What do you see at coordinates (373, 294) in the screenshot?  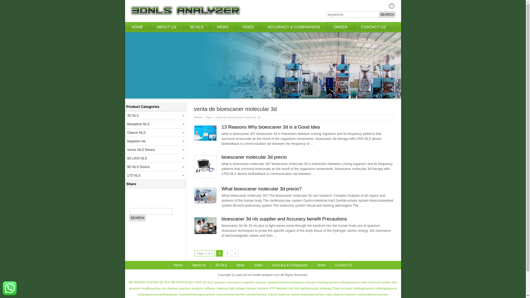 I see `coloniccleansemachine` at bounding box center [373, 294].